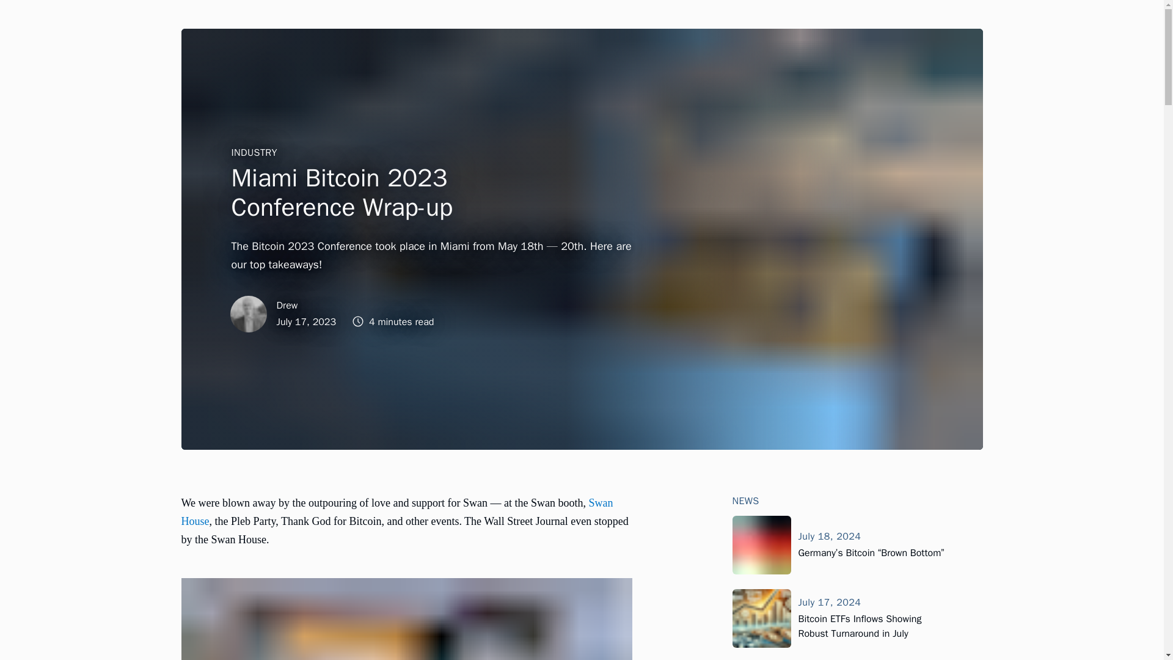  Describe the element at coordinates (396, 512) in the screenshot. I see `Swan House` at that location.